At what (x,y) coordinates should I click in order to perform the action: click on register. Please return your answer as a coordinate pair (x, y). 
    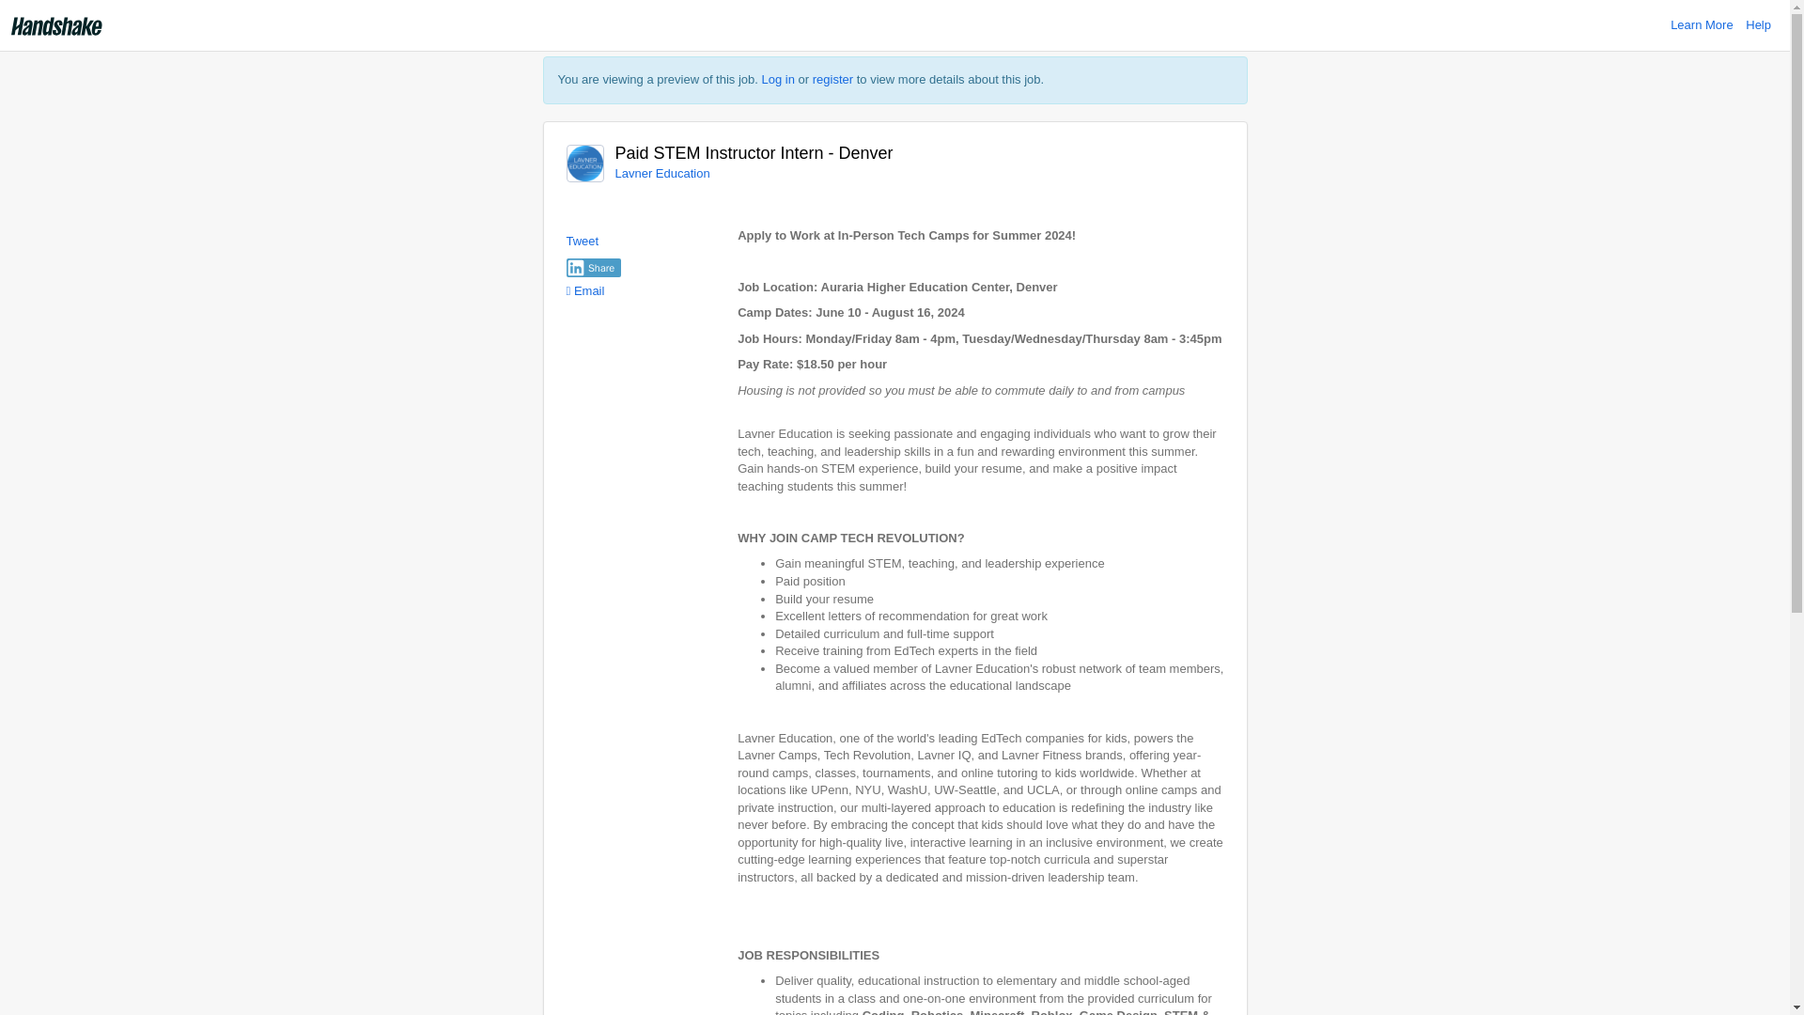
    Looking at the image, I should click on (832, 79).